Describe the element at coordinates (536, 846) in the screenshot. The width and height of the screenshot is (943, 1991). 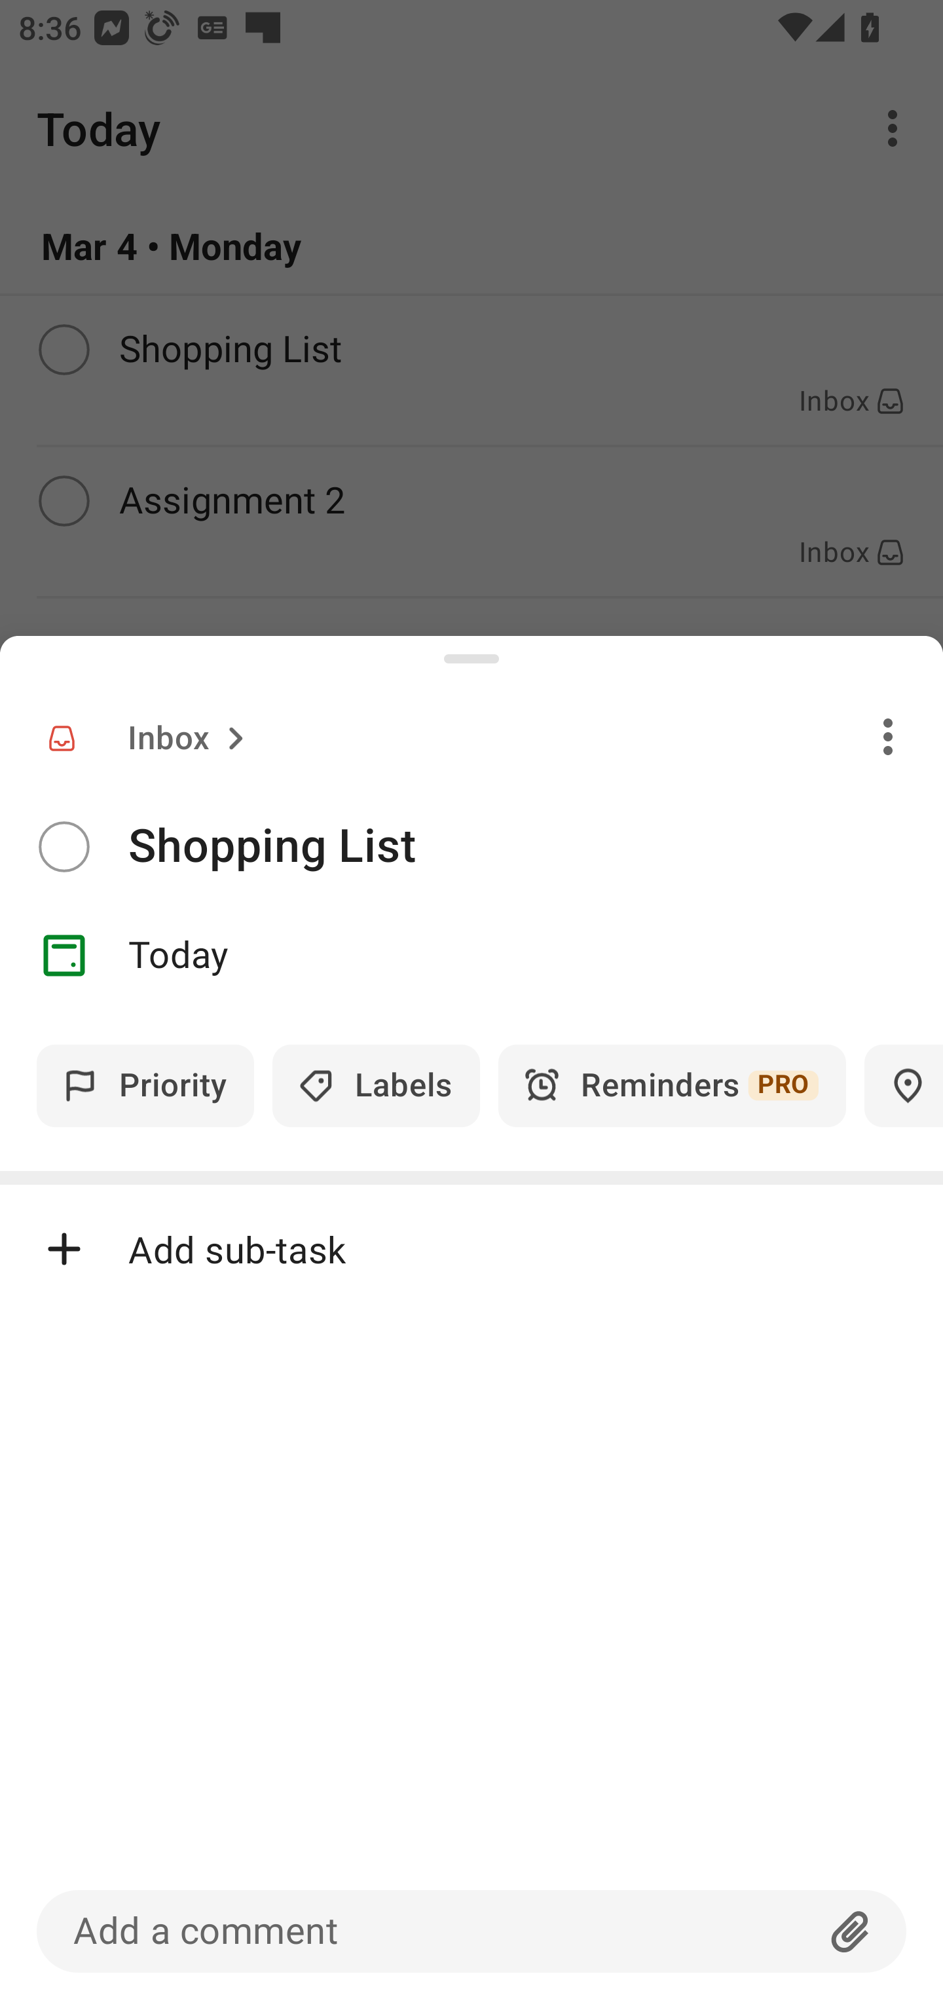
I see `Shopping List​` at that location.